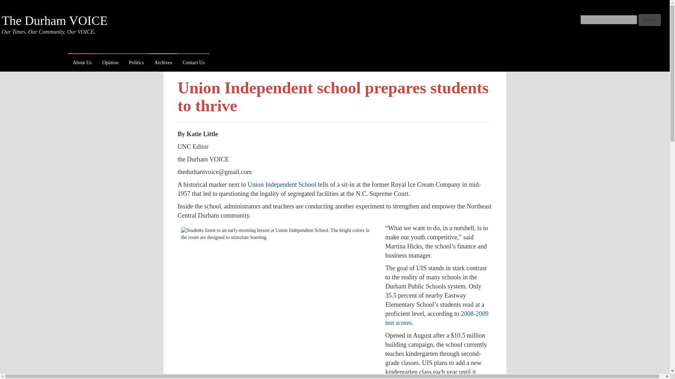  Describe the element at coordinates (54, 20) in the screenshot. I see `The Durham VOICE` at that location.